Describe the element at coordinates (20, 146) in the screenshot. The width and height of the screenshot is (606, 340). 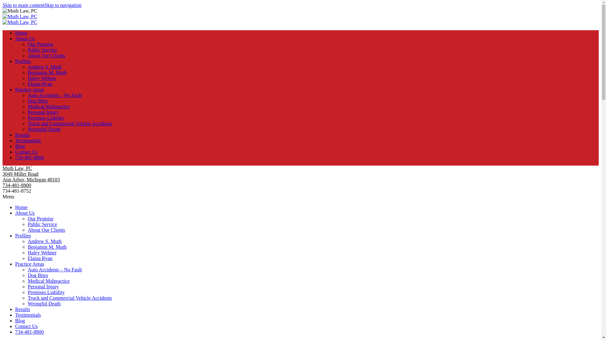
I see `Blog` at that location.